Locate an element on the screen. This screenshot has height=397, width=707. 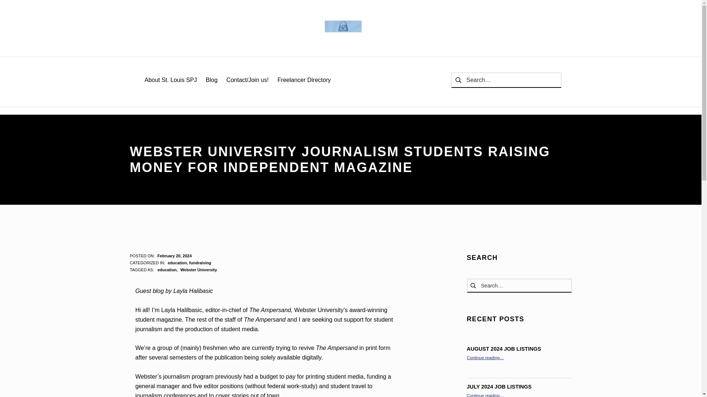
Posted on: February 20, 2024 is located at coordinates (175, 256).